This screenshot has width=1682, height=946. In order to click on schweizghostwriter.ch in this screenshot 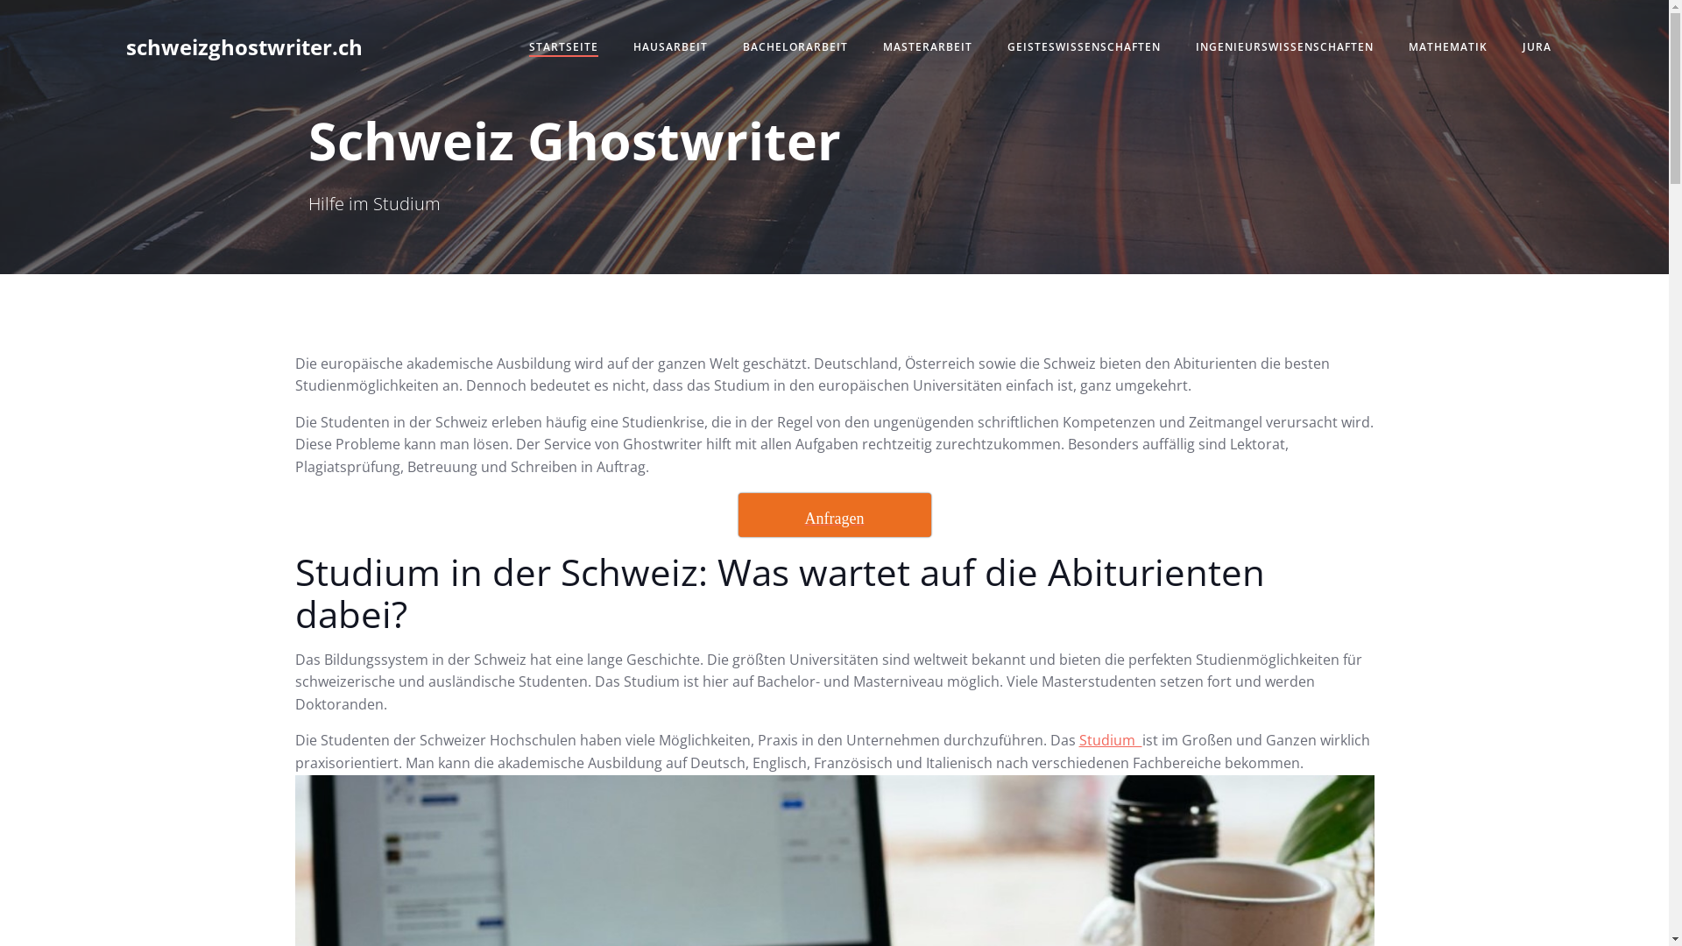, I will do `click(244, 47)`.